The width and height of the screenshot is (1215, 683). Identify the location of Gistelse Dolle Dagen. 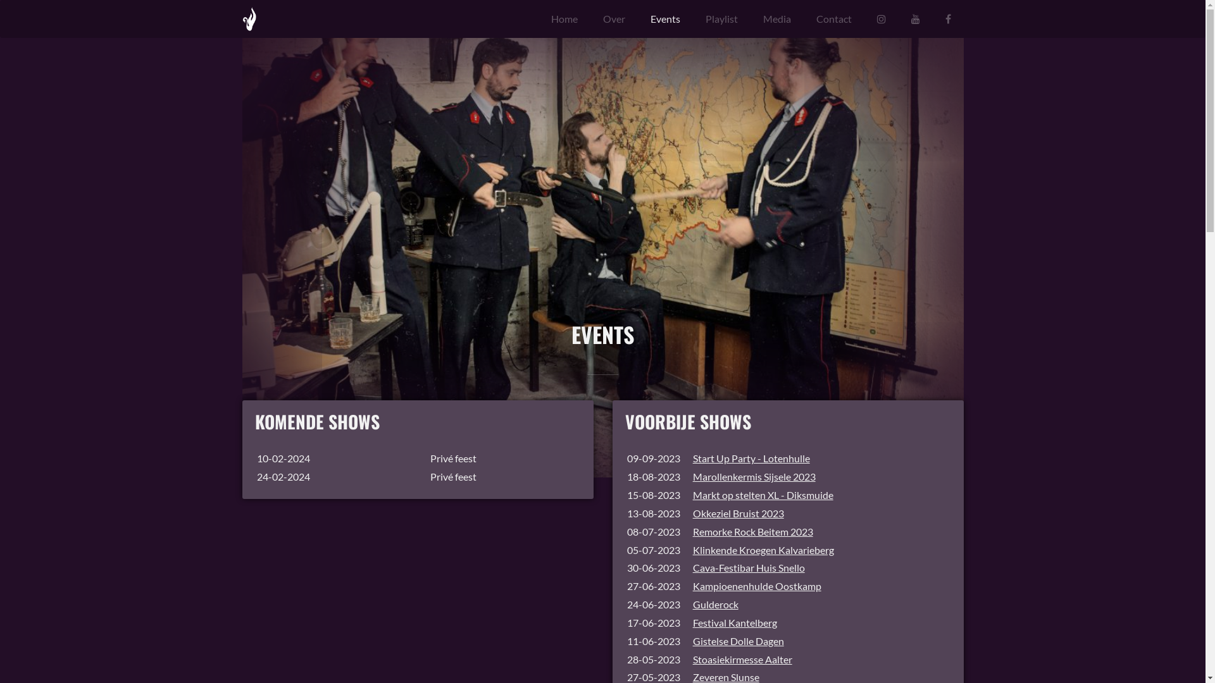
(738, 641).